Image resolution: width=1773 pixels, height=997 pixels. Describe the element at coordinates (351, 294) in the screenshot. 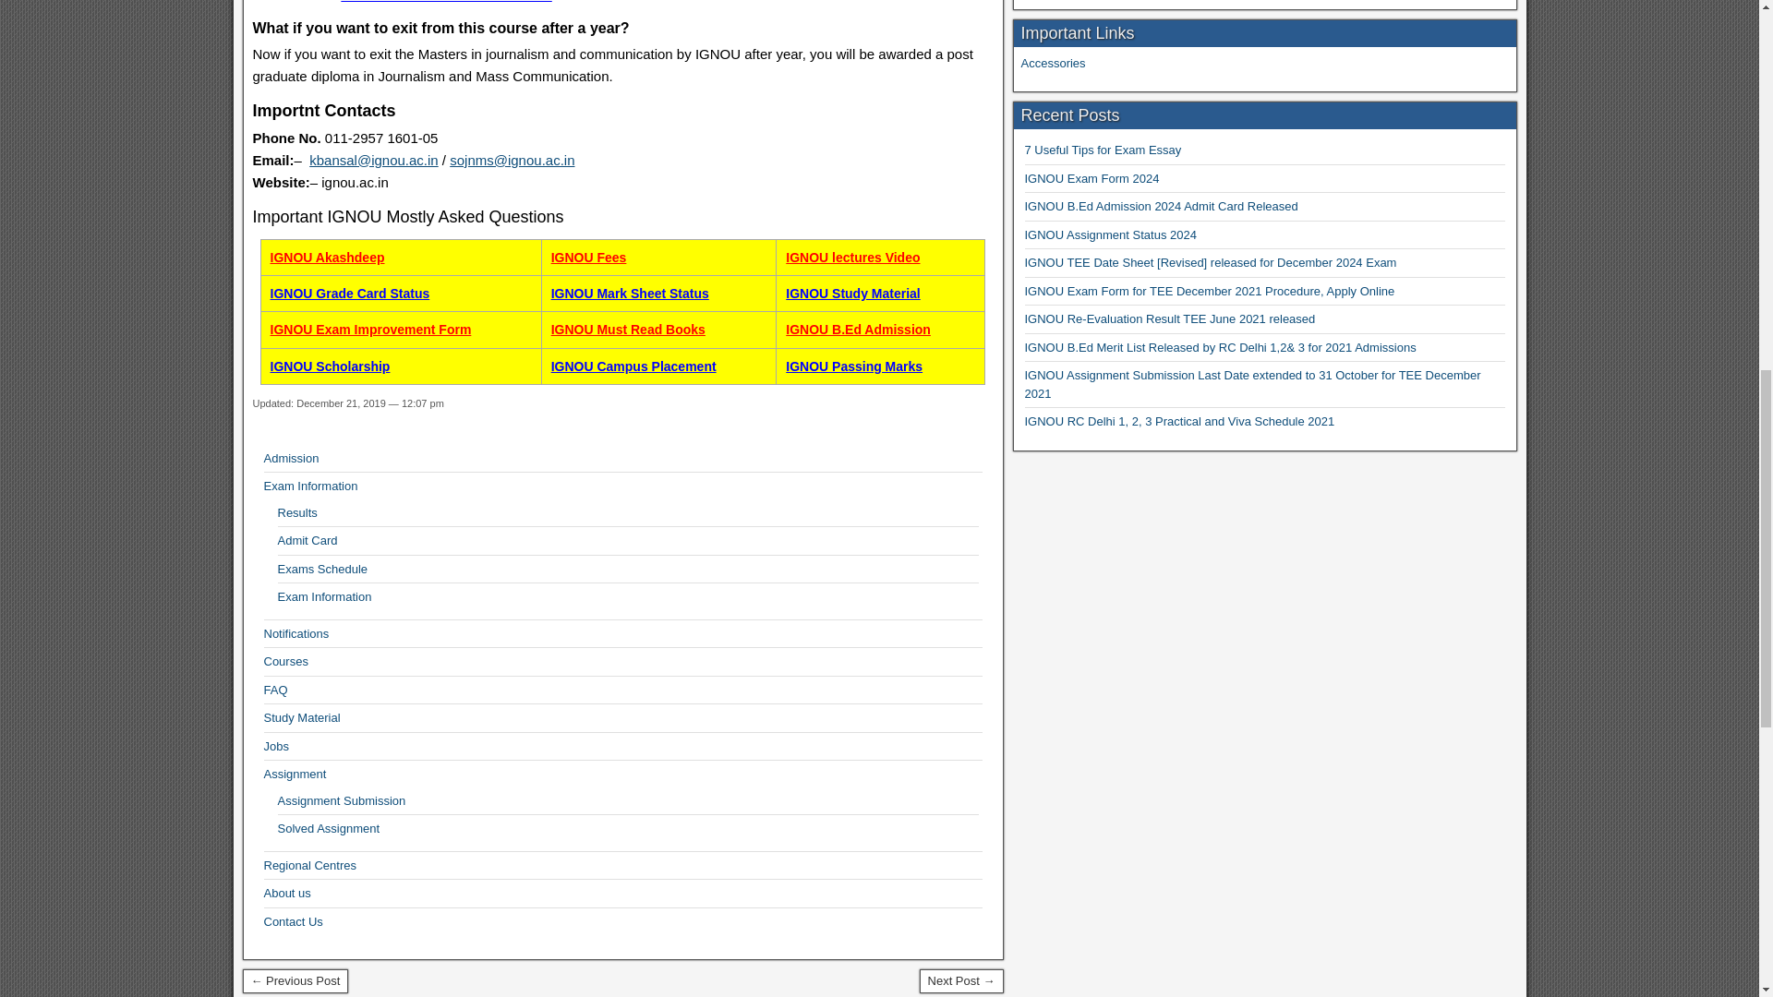

I see `IGNOU Grade Card Status` at that location.